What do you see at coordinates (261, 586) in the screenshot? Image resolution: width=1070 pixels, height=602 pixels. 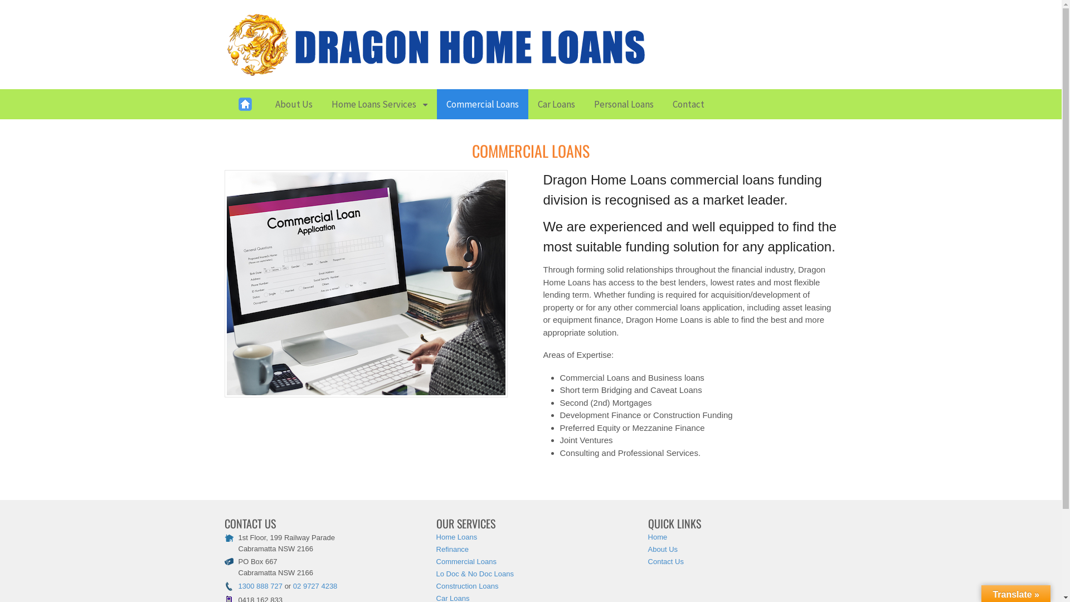 I see `1300 888 727` at bounding box center [261, 586].